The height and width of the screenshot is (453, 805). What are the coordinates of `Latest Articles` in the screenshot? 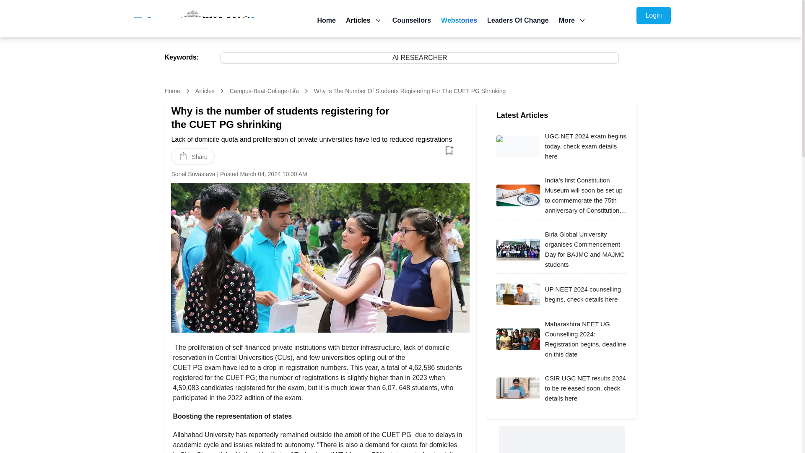 It's located at (172, 91).